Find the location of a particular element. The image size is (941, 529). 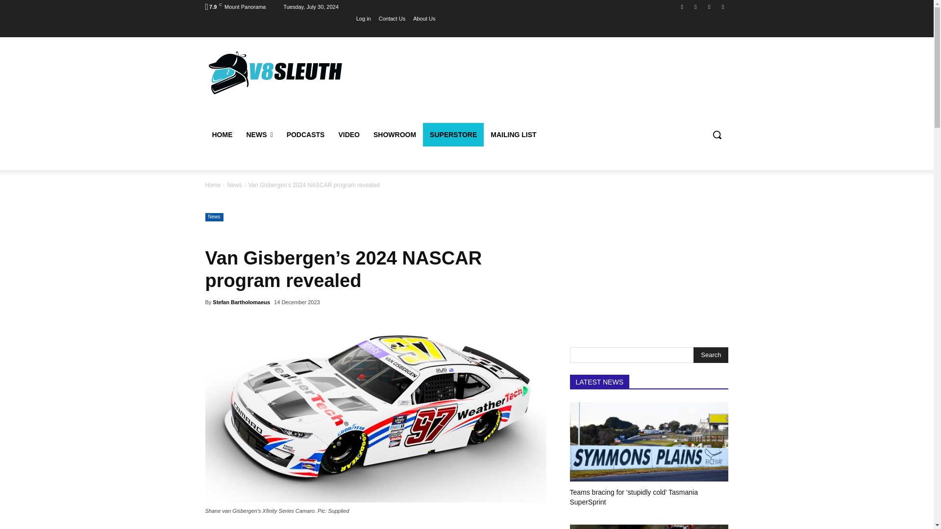

Contact Us is located at coordinates (392, 18).